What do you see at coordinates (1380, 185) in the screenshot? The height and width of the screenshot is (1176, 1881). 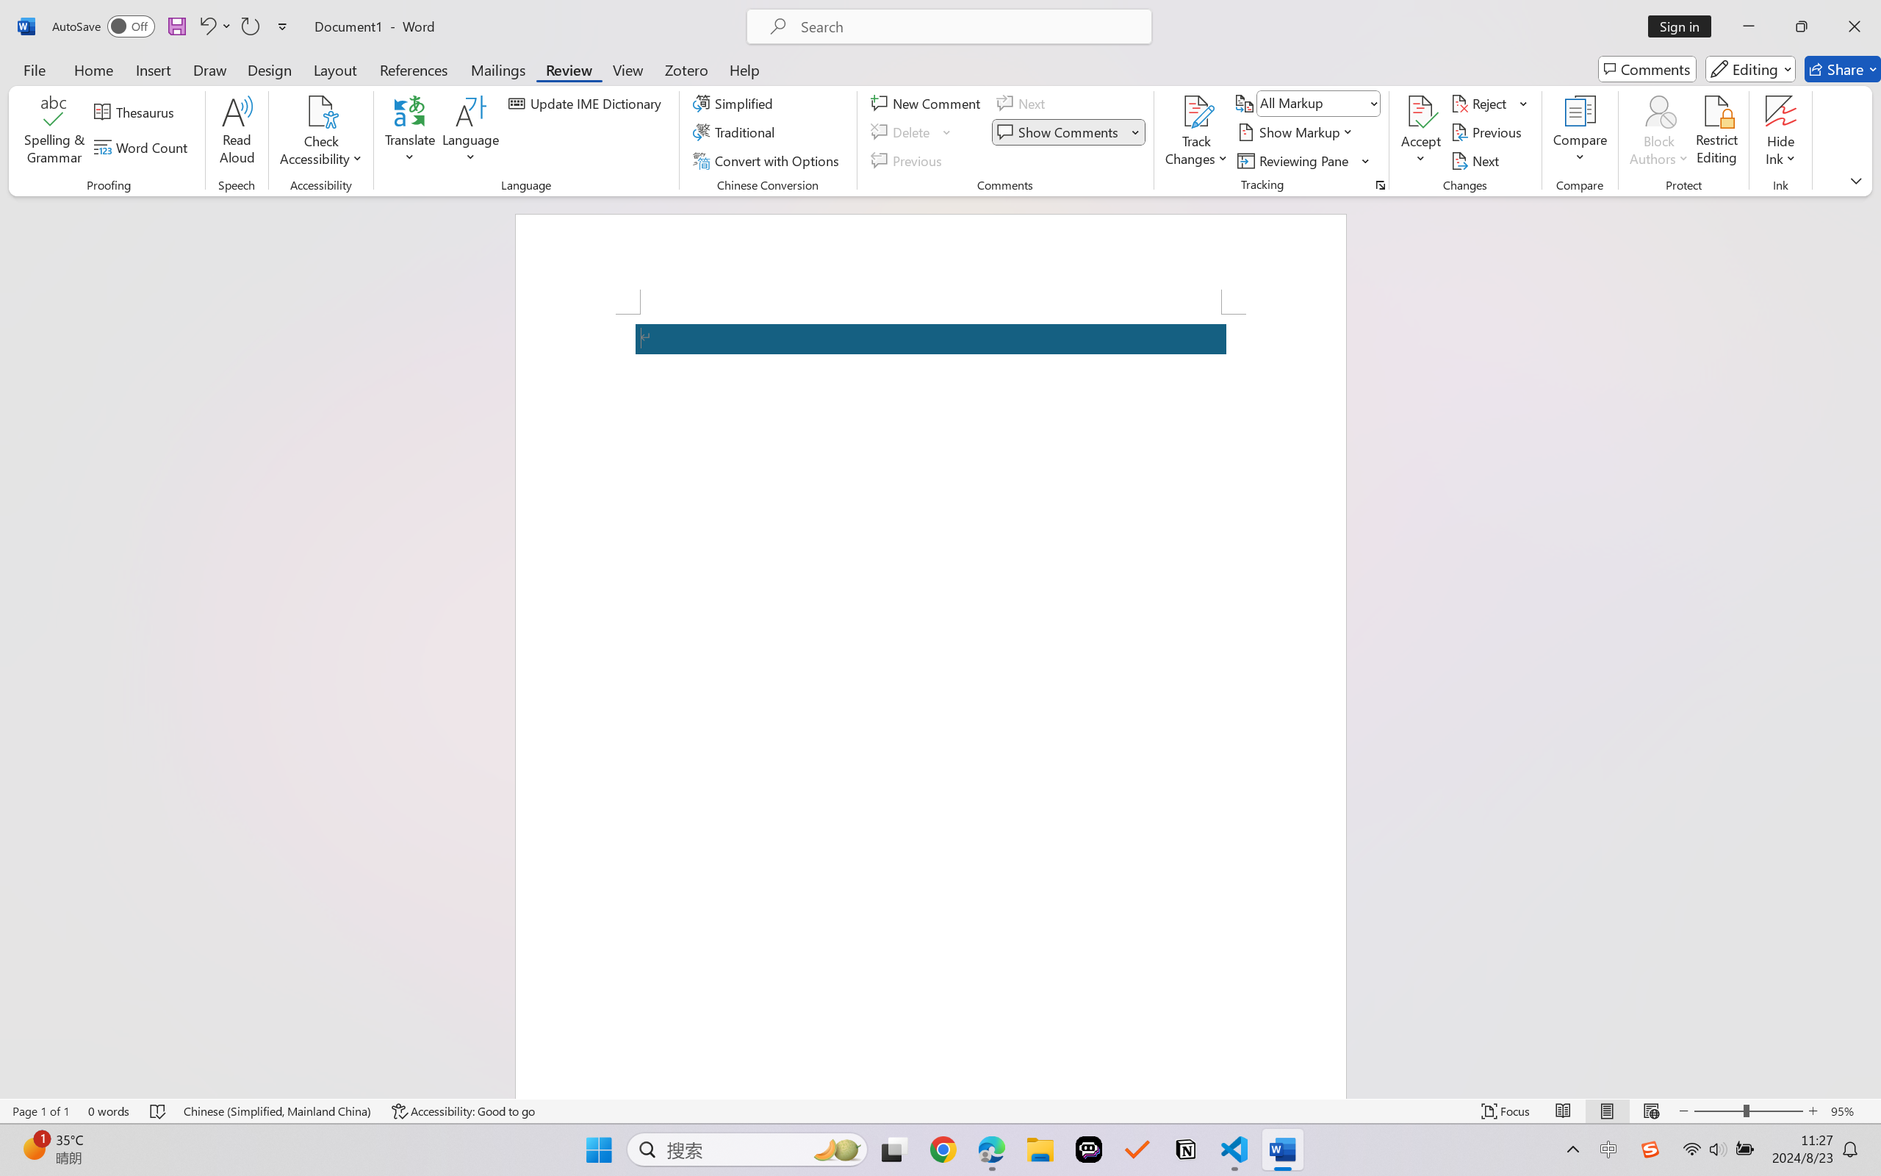 I see `Change Tracking Options...` at bounding box center [1380, 185].